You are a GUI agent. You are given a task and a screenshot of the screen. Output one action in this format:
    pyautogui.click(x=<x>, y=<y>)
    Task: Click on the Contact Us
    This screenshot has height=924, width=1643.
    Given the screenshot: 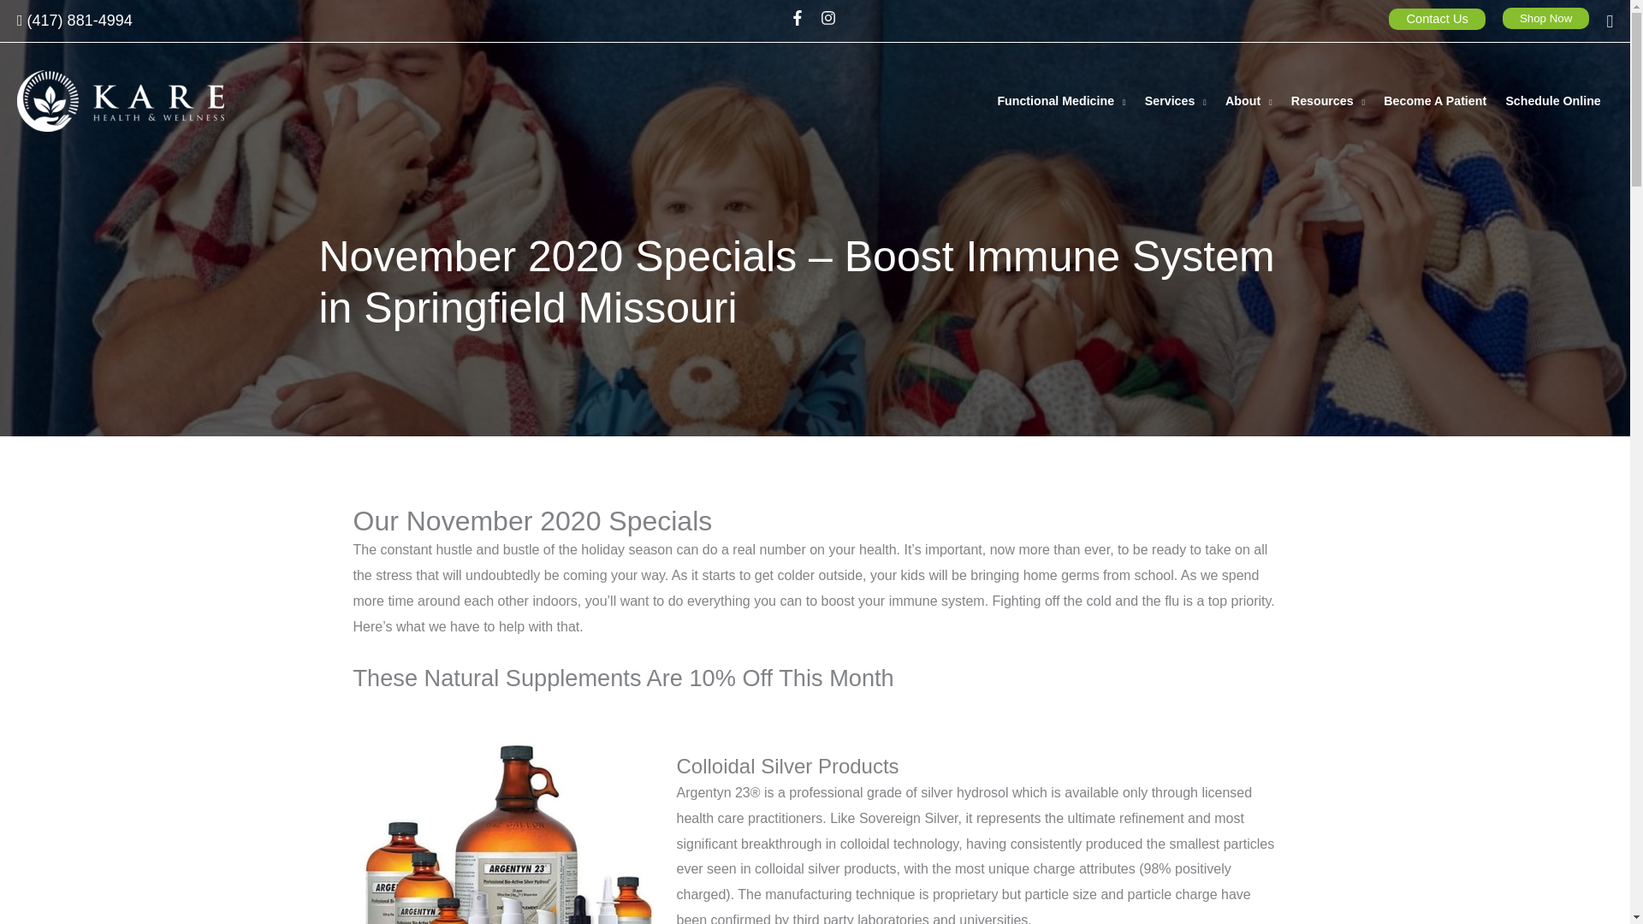 What is the action you would take?
    pyautogui.click(x=1436, y=19)
    